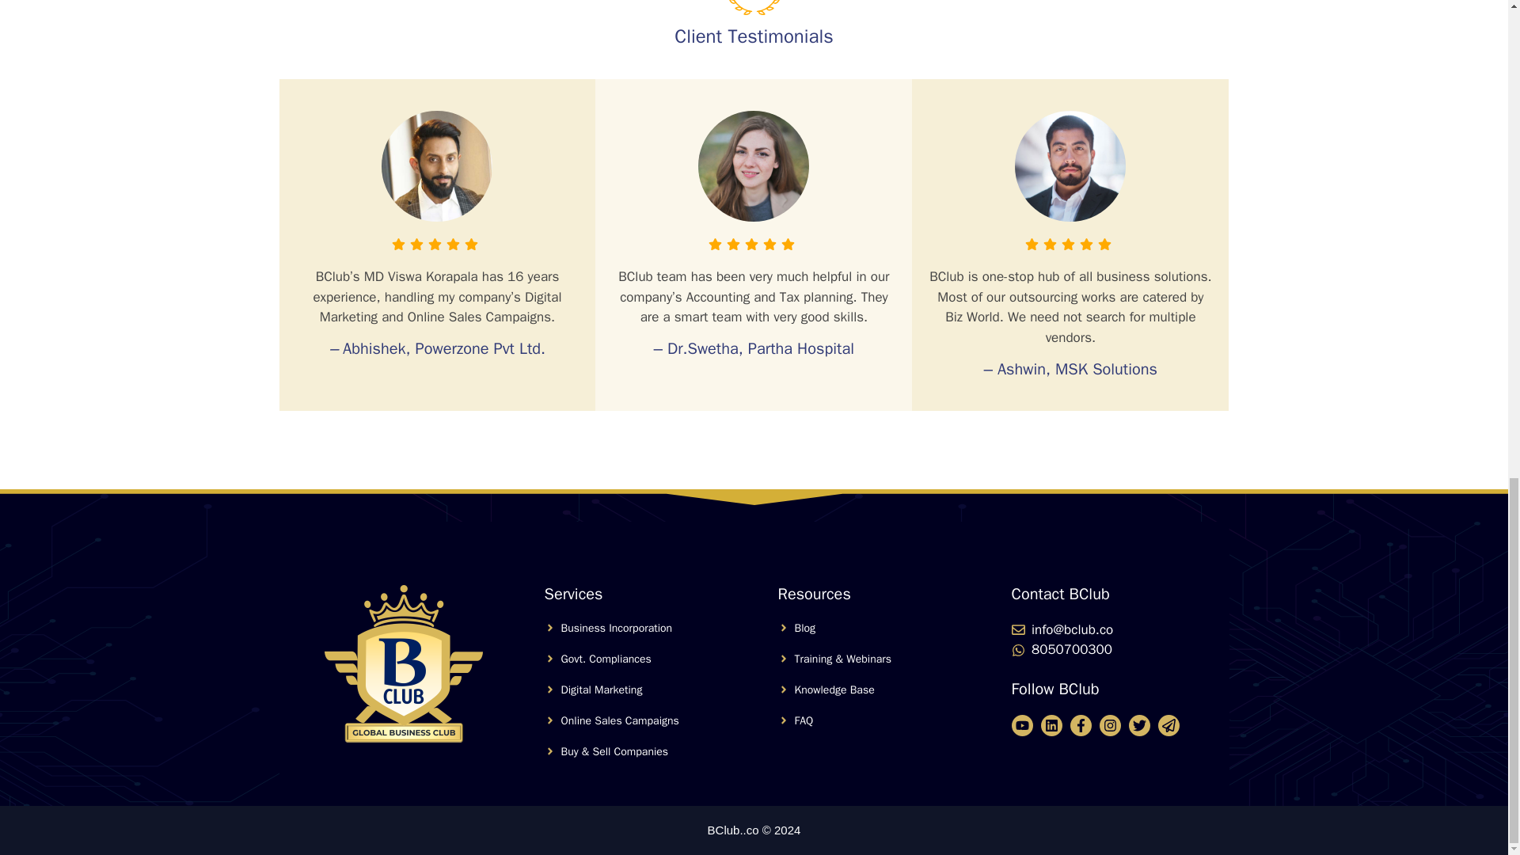 This screenshot has width=1520, height=855. What do you see at coordinates (592, 720) in the screenshot?
I see `Online Sales` at bounding box center [592, 720].